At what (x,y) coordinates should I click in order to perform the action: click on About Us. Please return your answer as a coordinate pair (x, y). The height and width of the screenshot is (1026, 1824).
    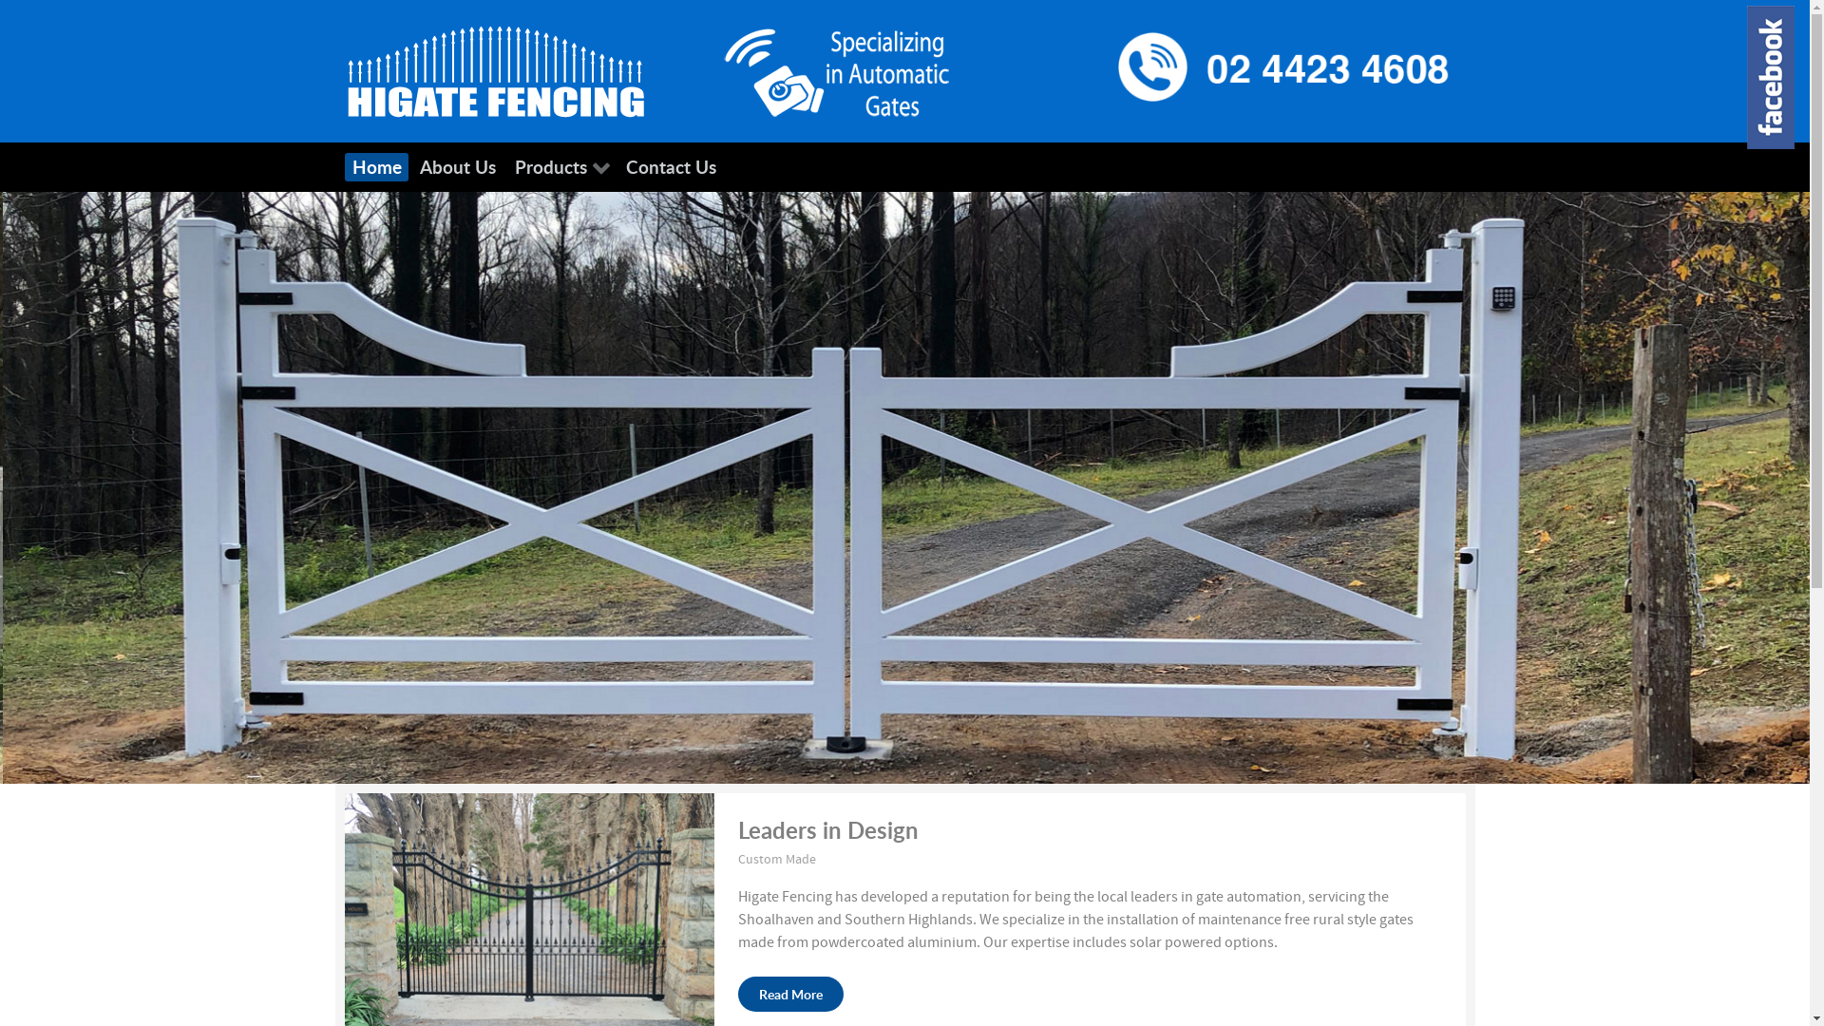
    Looking at the image, I should click on (458, 167).